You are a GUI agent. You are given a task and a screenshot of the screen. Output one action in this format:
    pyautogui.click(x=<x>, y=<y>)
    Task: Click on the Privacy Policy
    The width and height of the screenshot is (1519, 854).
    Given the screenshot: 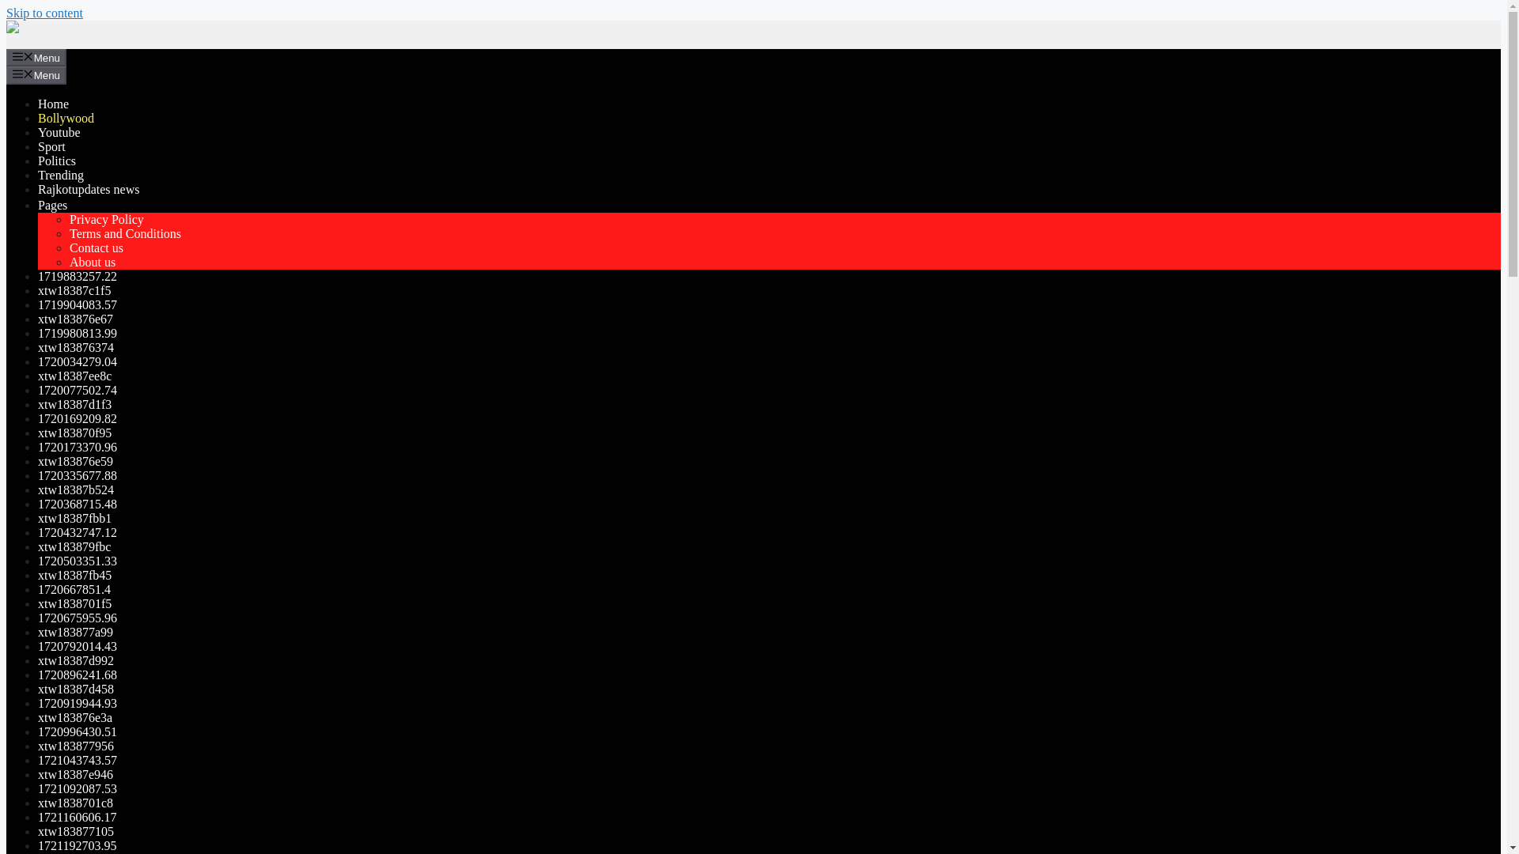 What is the action you would take?
    pyautogui.click(x=107, y=219)
    